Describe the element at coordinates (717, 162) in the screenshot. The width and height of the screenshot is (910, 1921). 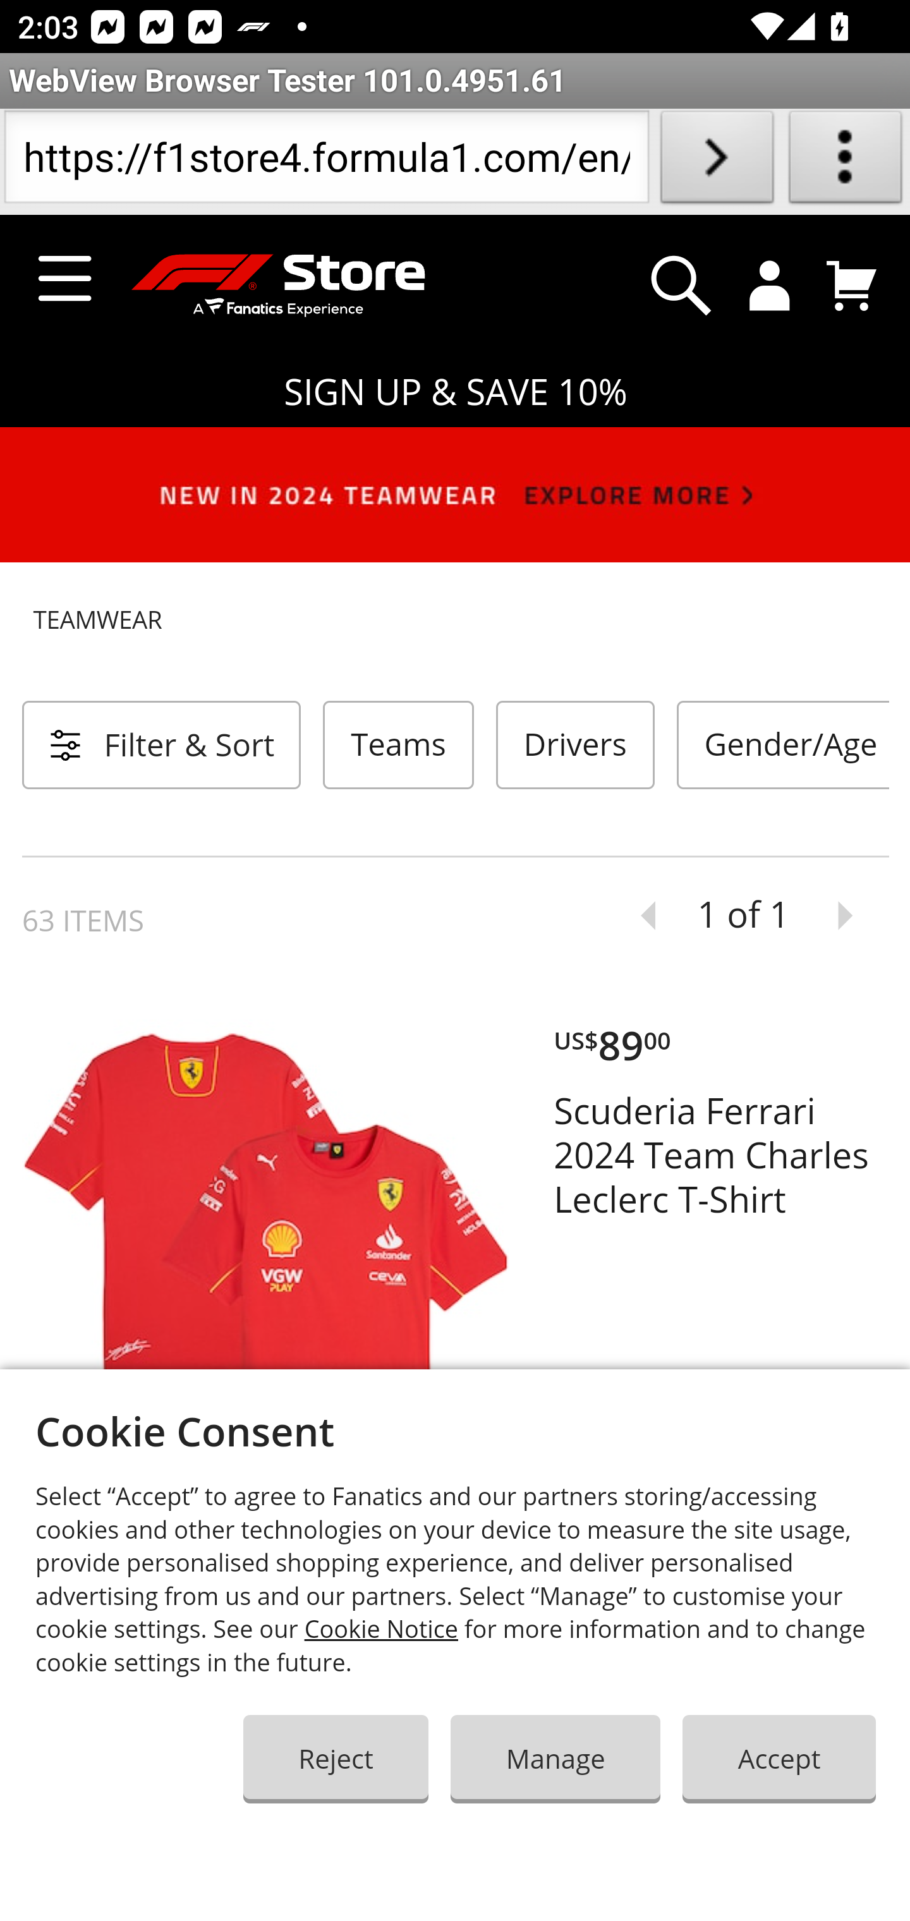
I see `Load URL` at that location.